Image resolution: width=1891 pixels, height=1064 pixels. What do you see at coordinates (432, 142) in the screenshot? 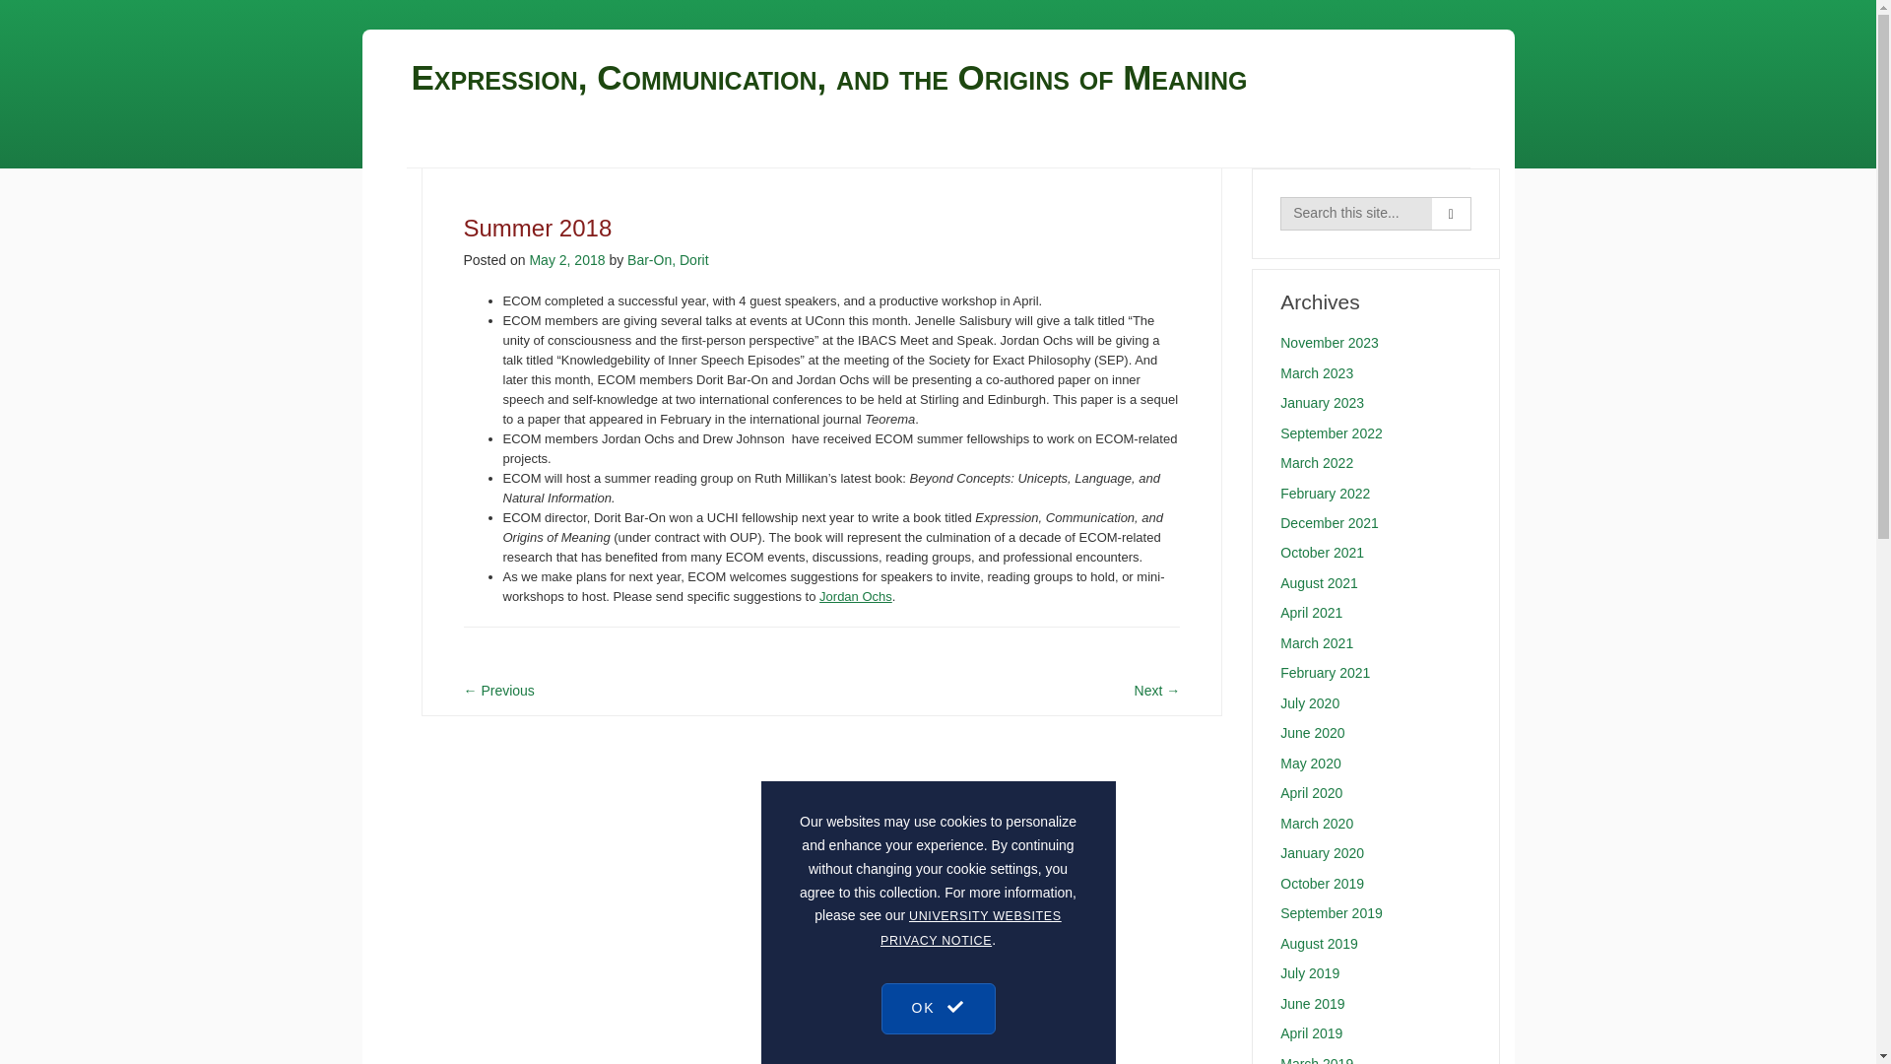
I see `Home` at bounding box center [432, 142].